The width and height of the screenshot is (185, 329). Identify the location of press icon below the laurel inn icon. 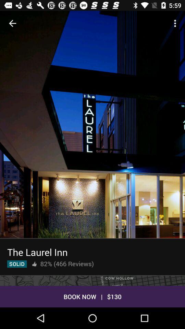
(17, 264).